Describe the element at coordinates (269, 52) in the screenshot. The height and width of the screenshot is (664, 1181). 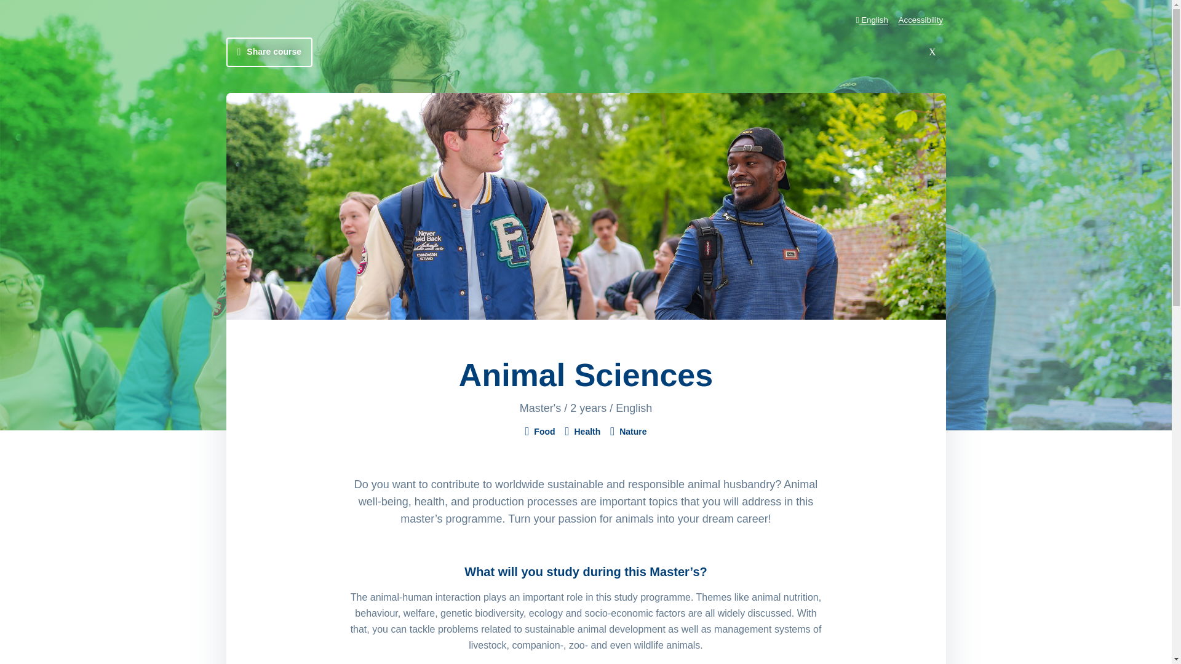
I see `Share course` at that location.